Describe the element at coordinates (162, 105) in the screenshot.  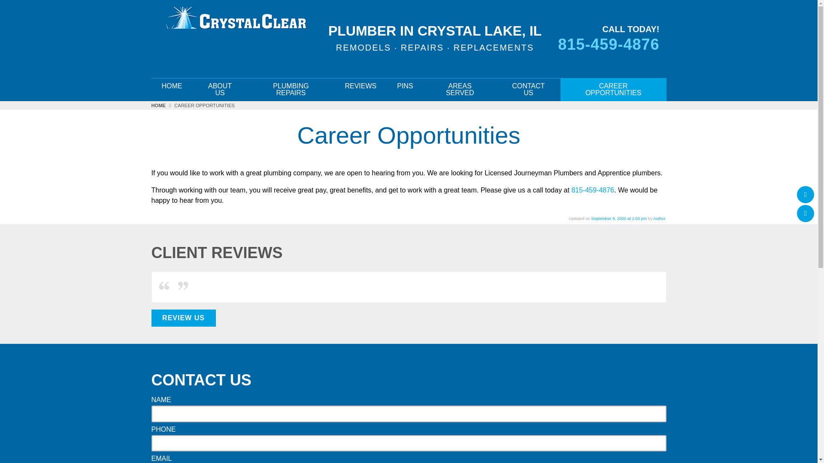
I see `Go to Home` at that location.